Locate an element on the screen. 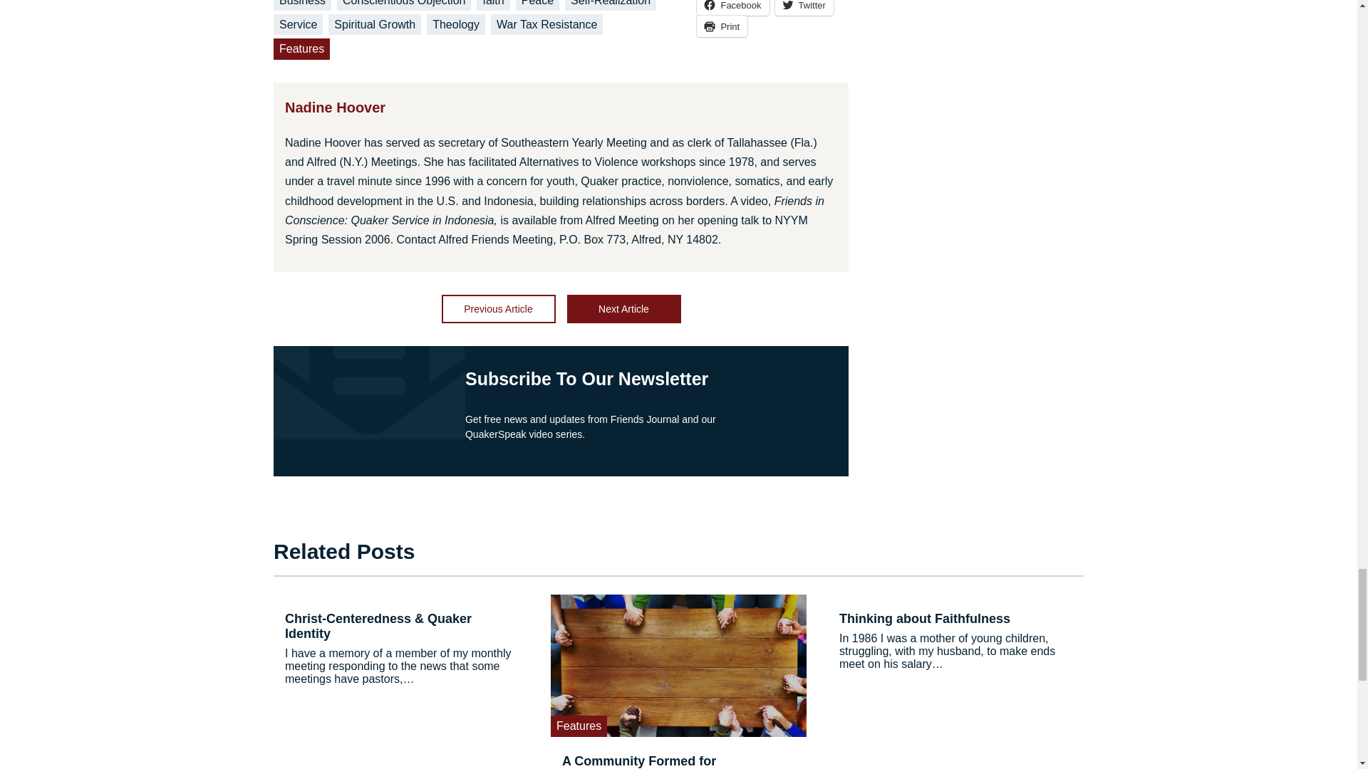  Theology is located at coordinates (456, 24).